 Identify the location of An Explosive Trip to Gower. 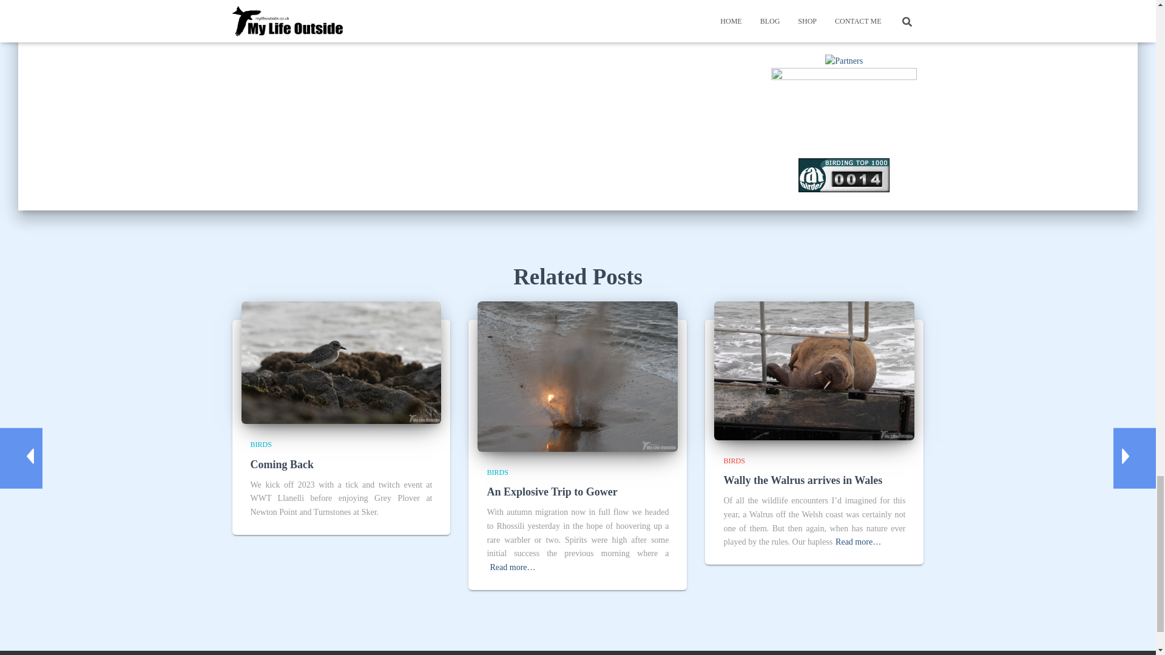
(552, 491).